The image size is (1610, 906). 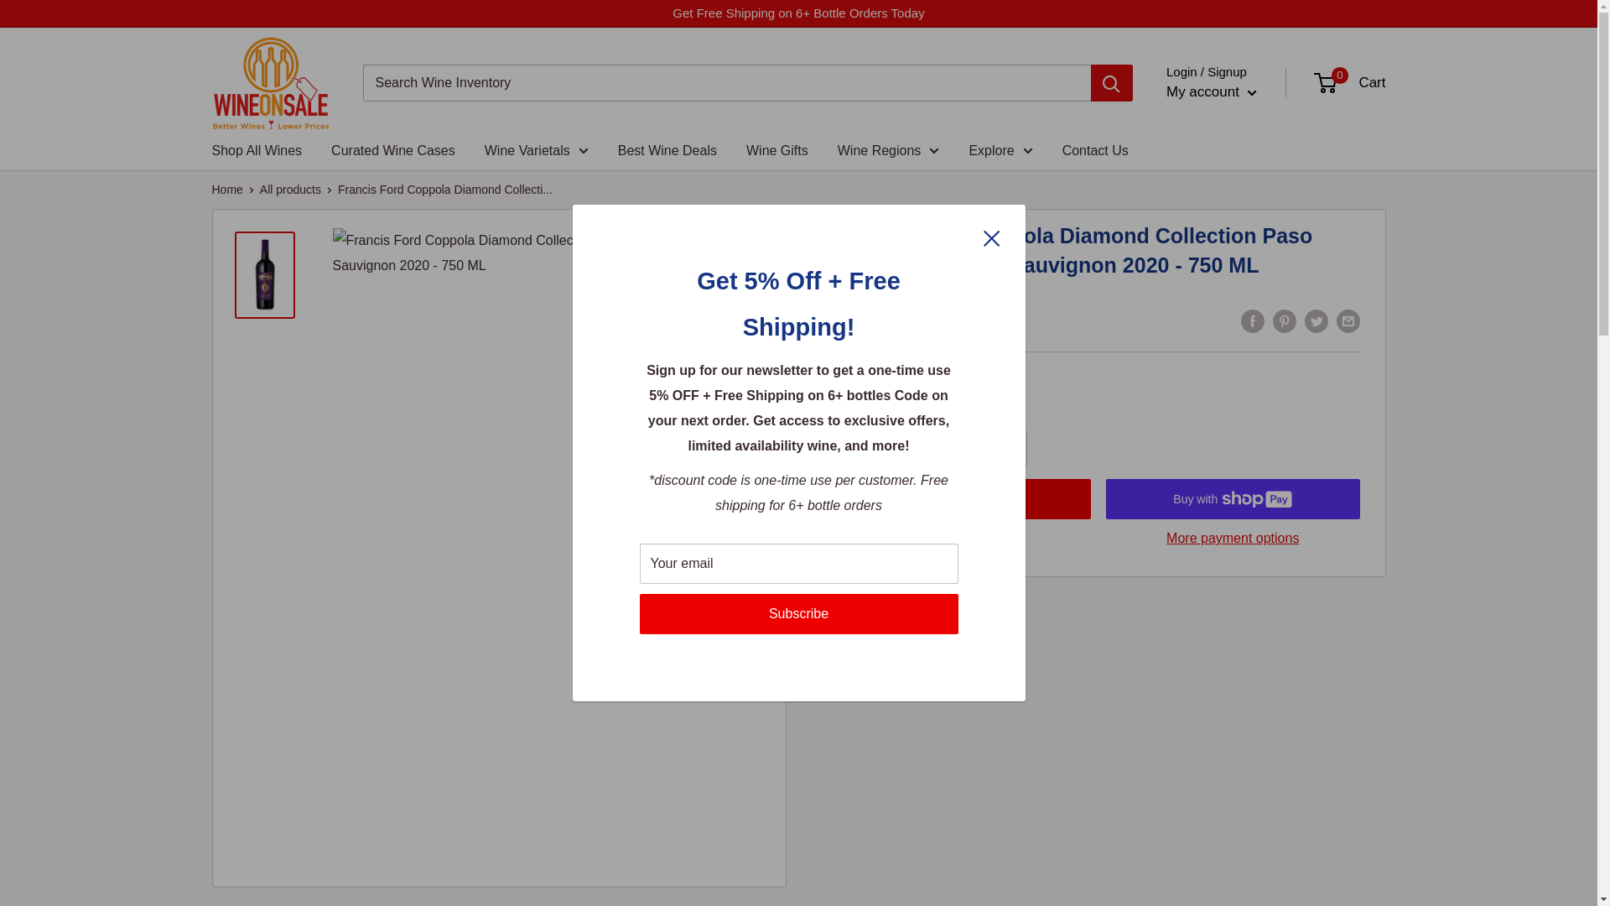 What do you see at coordinates (964, 449) in the screenshot?
I see `1` at bounding box center [964, 449].